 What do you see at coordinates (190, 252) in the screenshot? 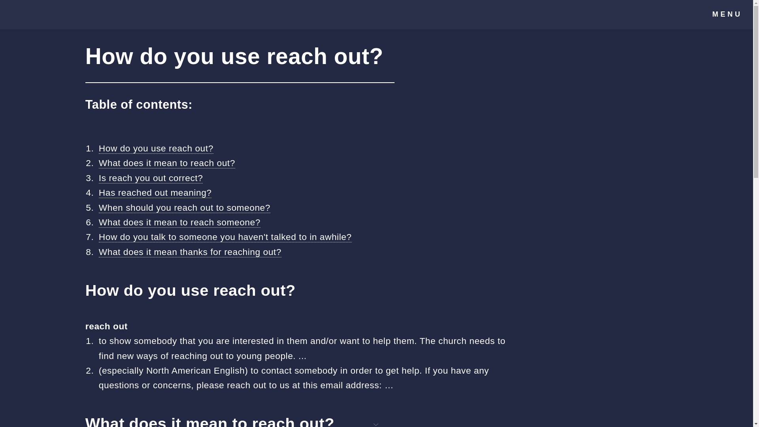
I see `What does it mean thanks for reaching out?` at bounding box center [190, 252].